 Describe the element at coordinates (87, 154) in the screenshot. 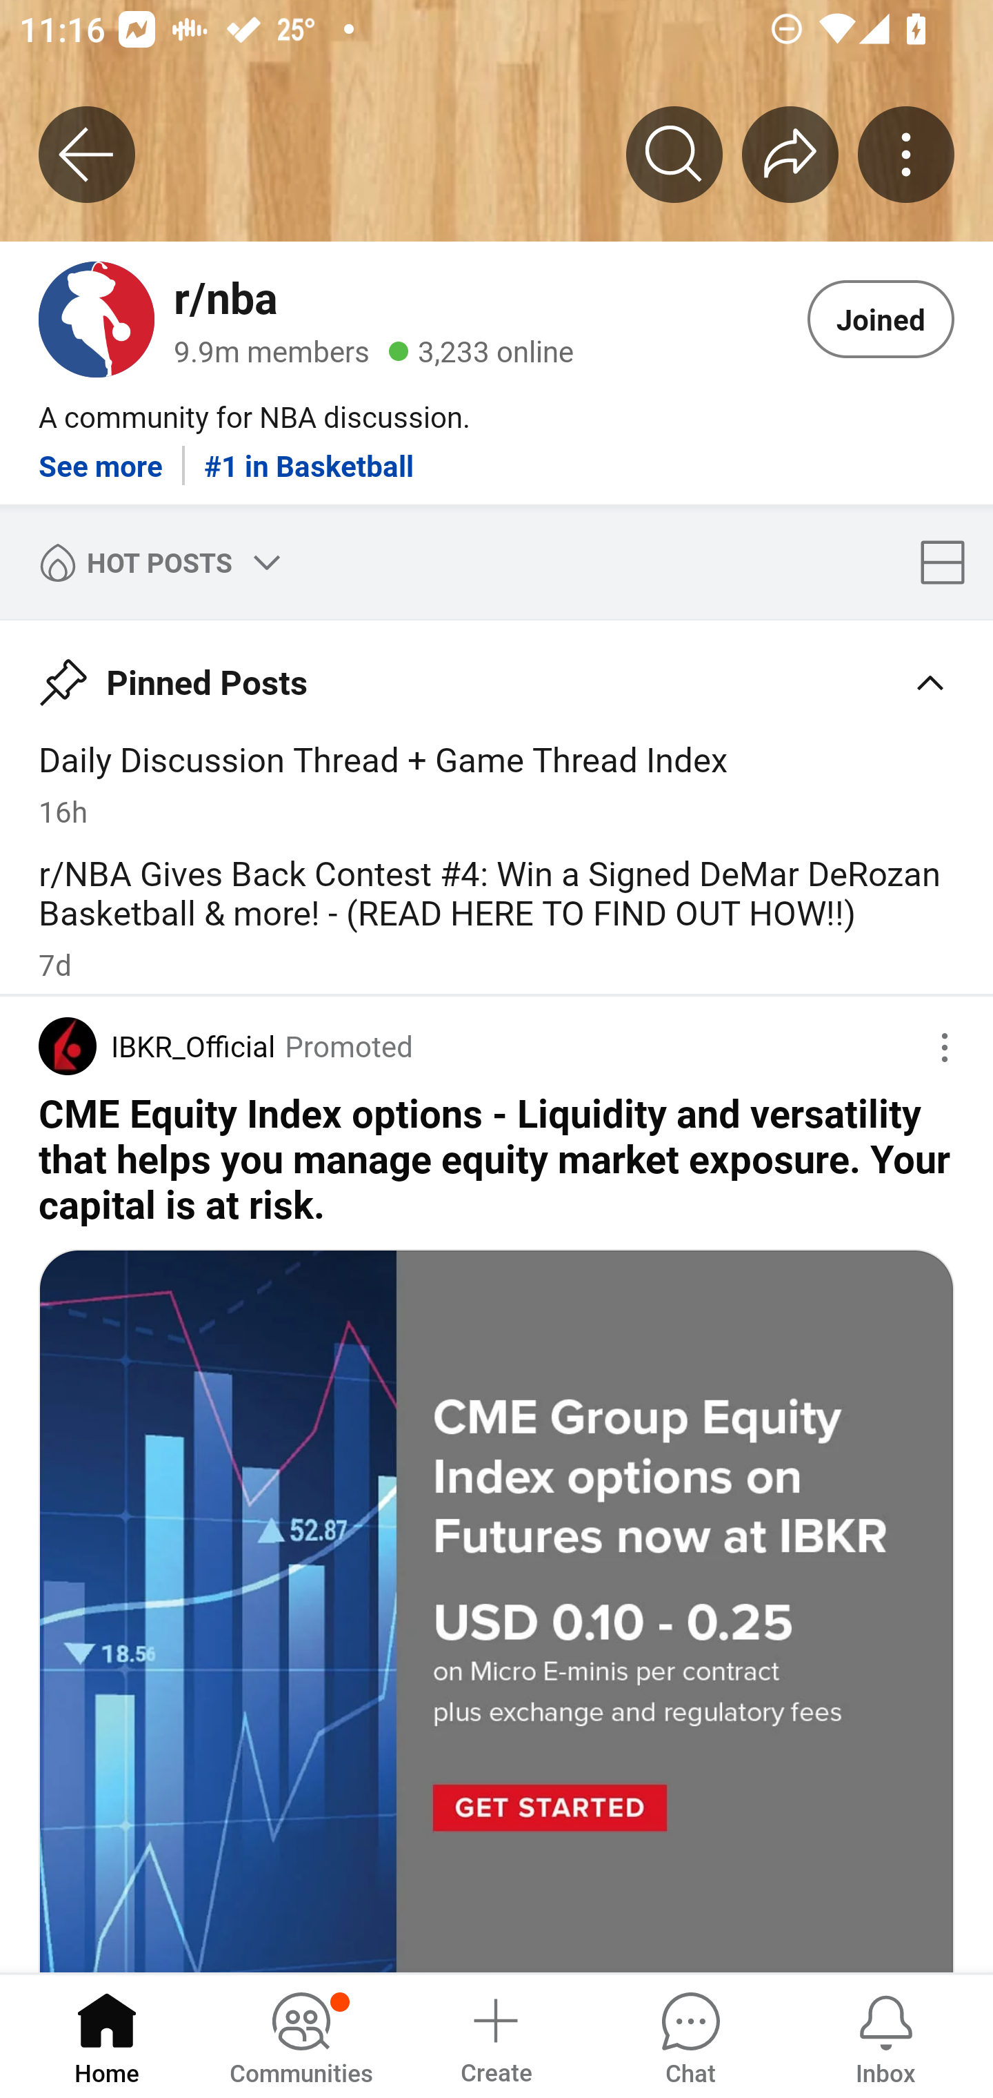

I see `Back` at that location.